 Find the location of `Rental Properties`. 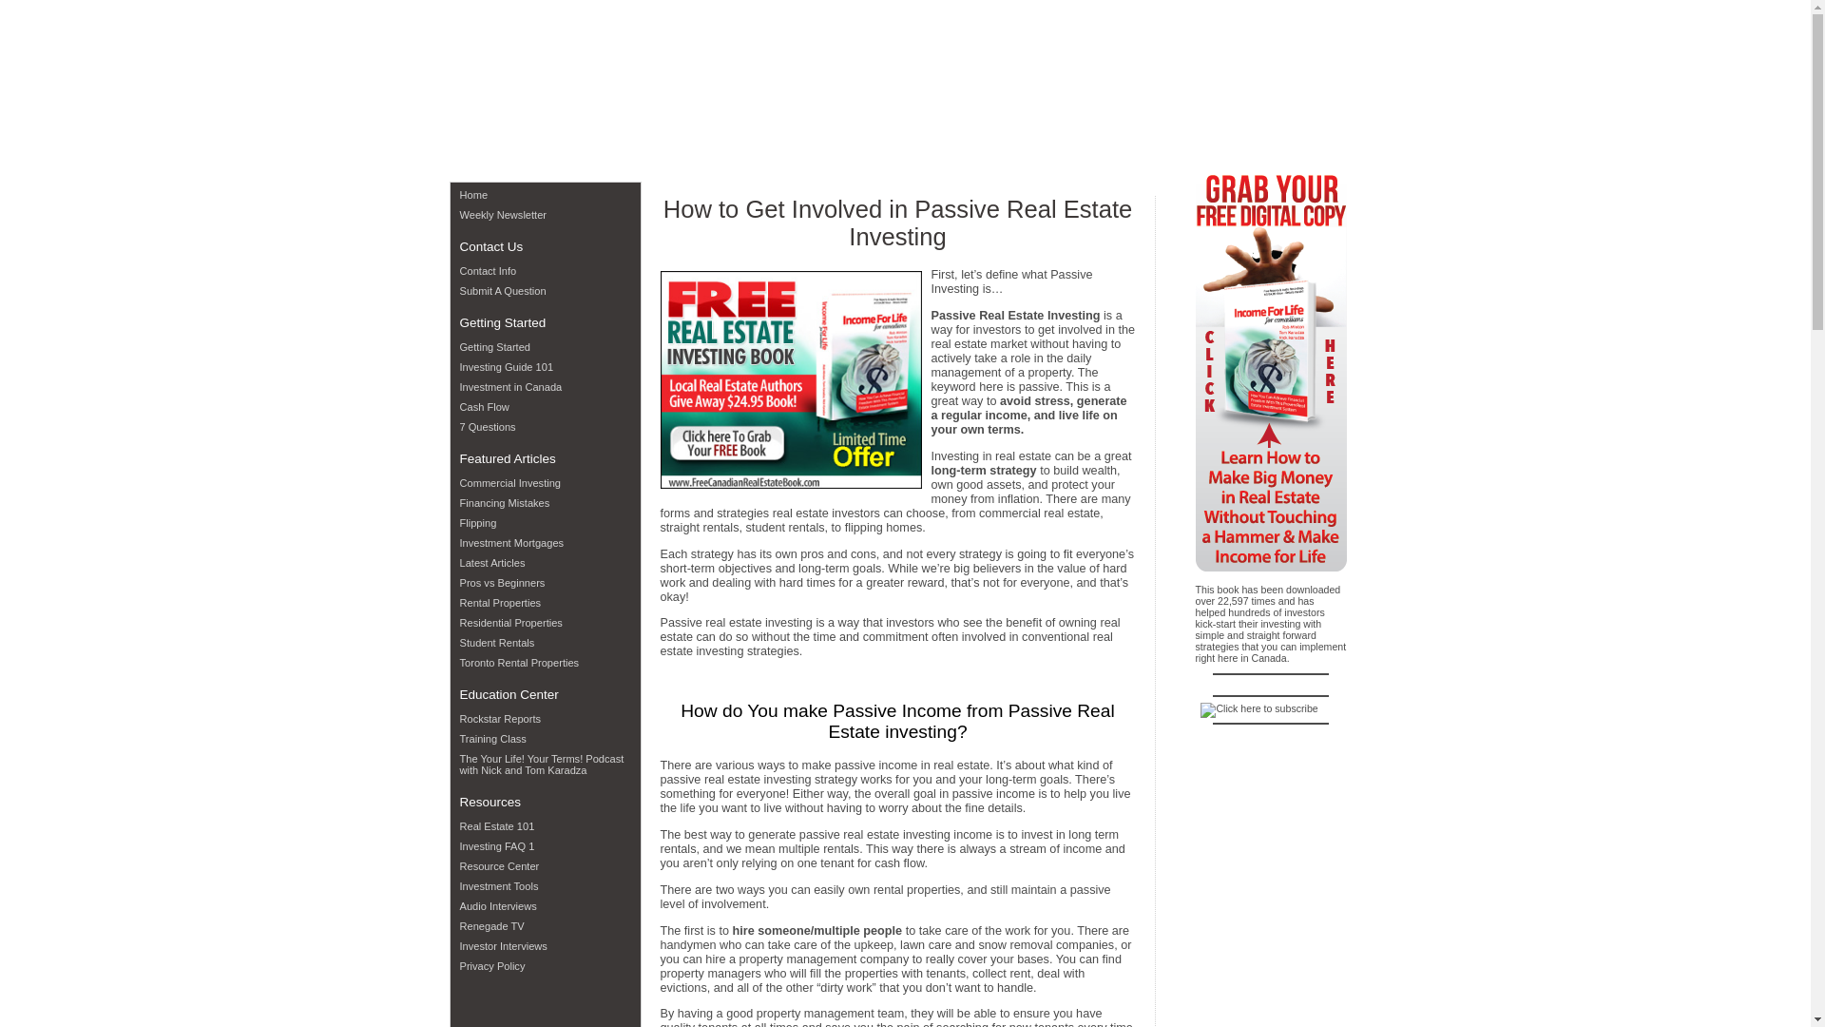

Rental Properties is located at coordinates (546, 603).